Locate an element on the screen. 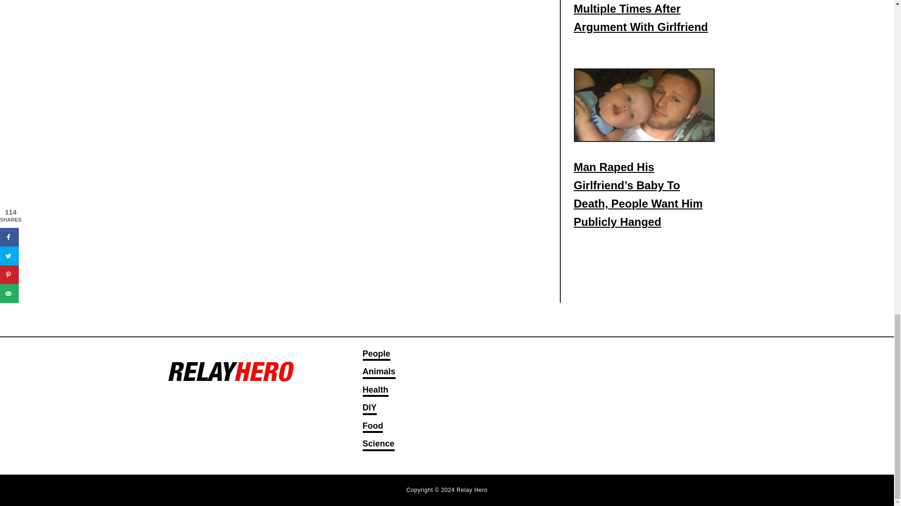  People is located at coordinates (376, 355).